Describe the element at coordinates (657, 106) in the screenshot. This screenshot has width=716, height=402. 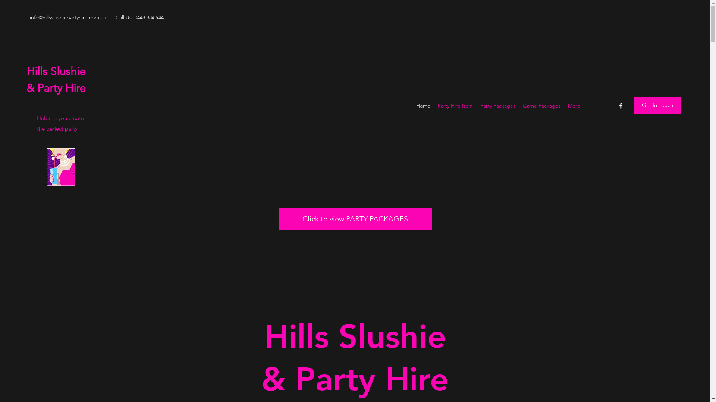
I see `Get In Touch` at that location.